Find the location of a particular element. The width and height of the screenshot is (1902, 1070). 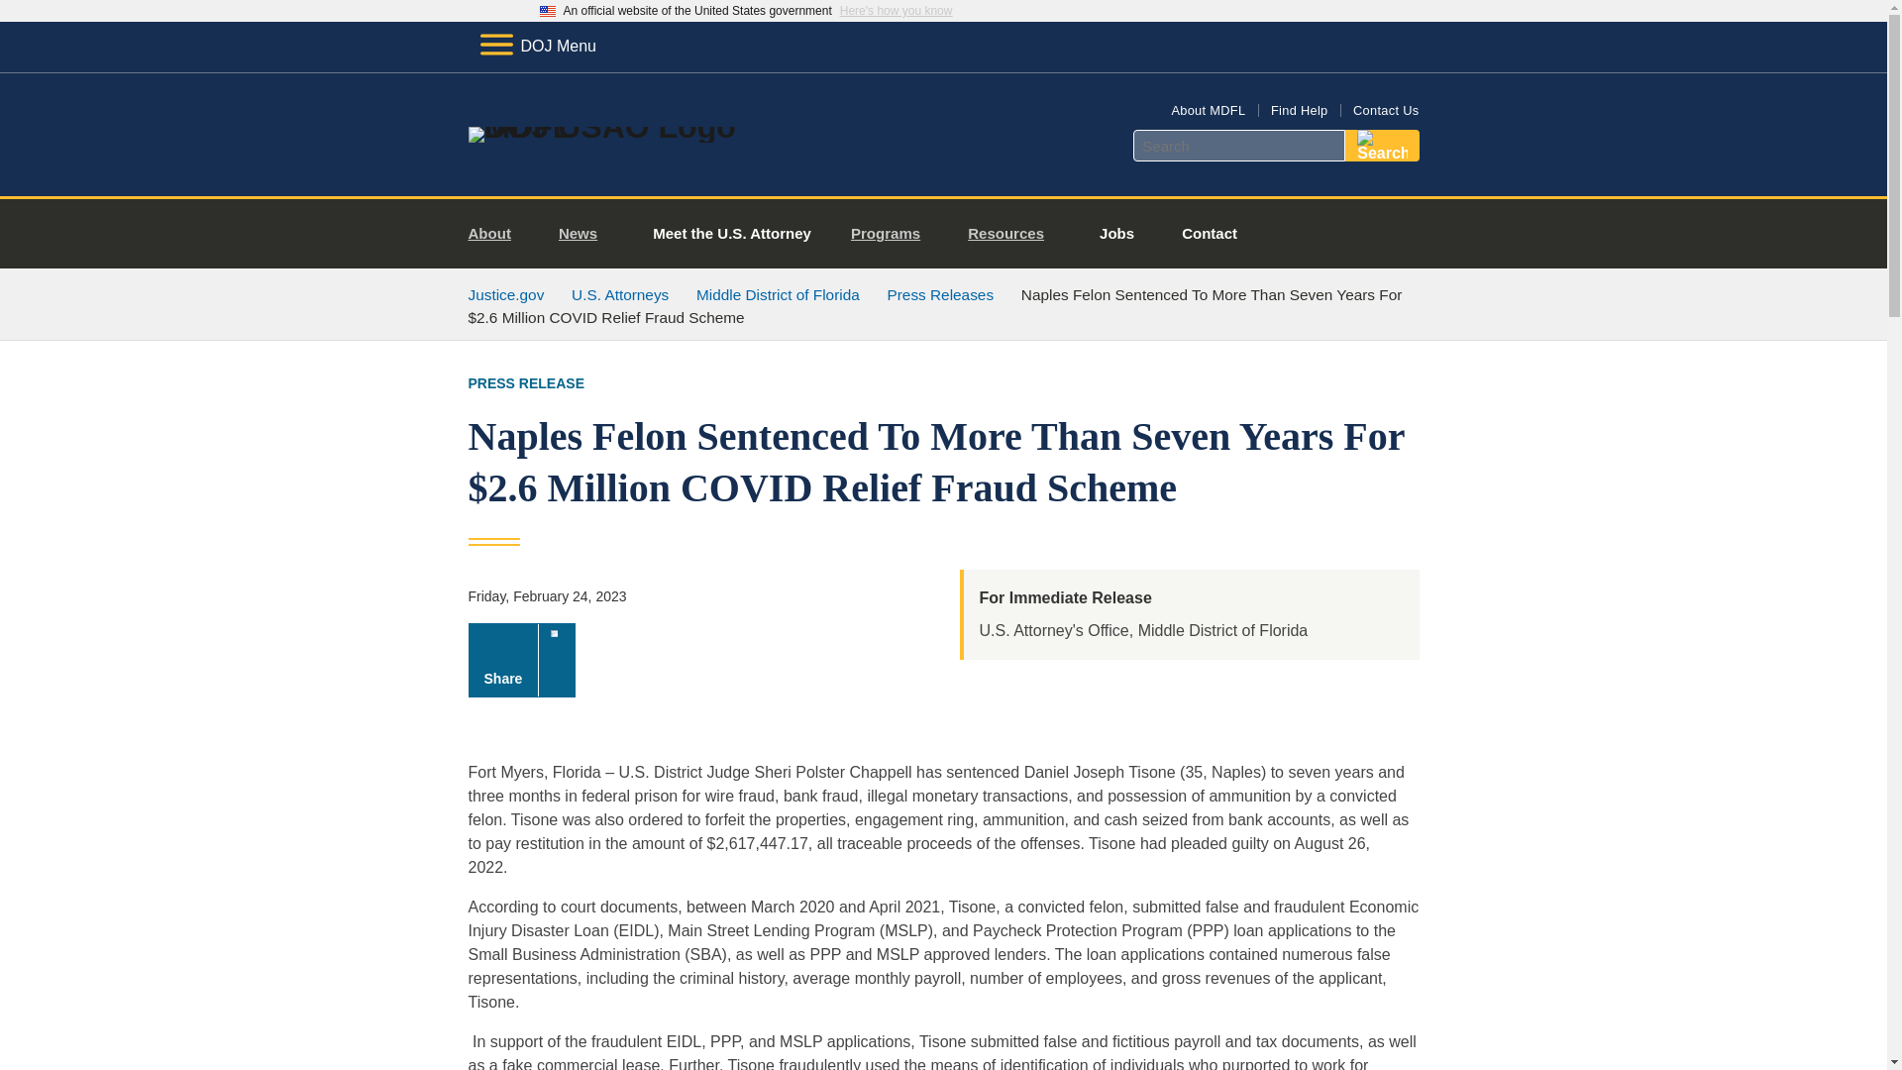

Find Help is located at coordinates (1299, 109).